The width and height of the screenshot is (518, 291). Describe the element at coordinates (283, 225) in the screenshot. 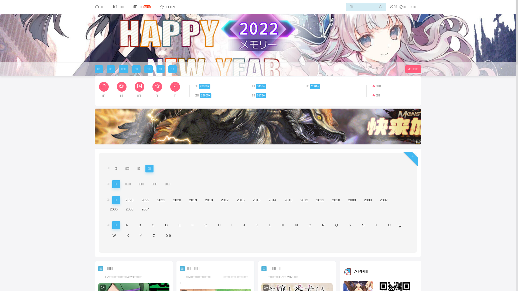

I see `M` at that location.